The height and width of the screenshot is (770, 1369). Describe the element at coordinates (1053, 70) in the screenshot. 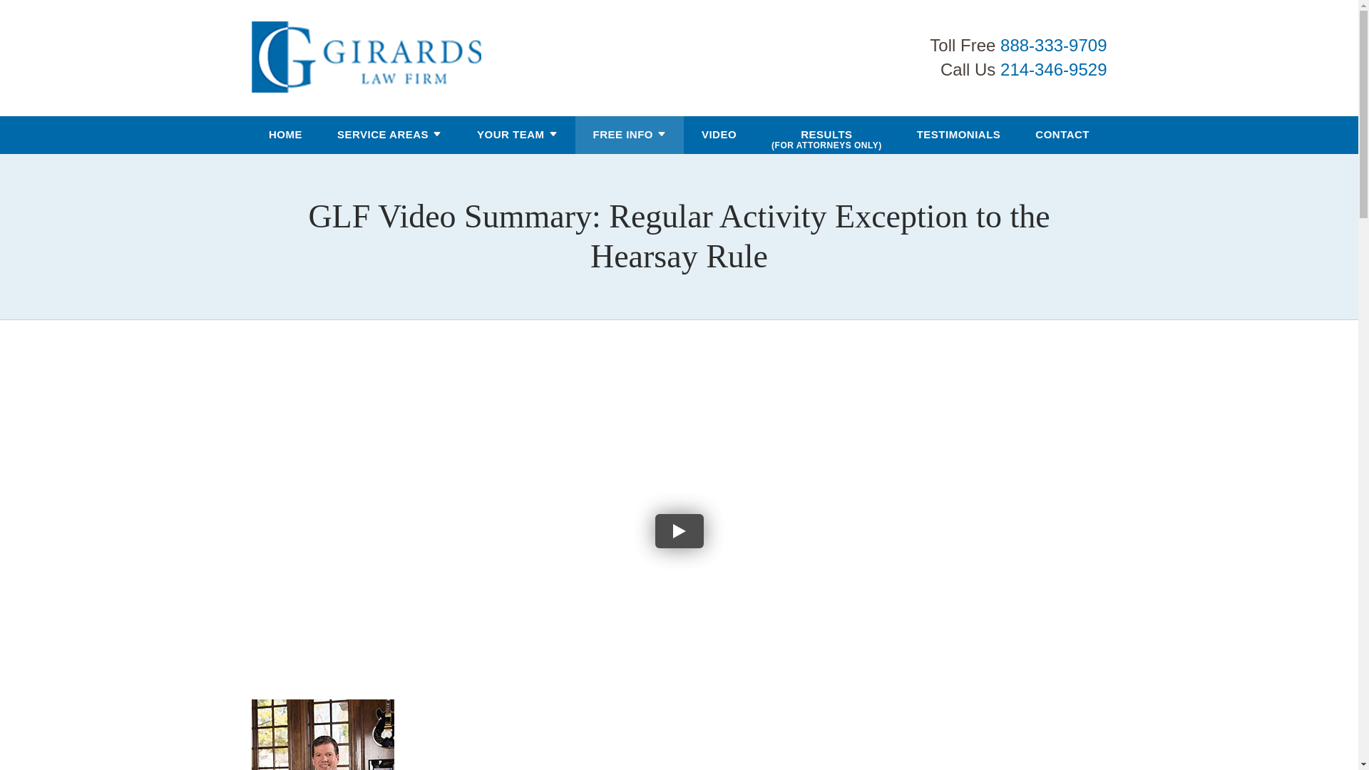

I see `214-346-9529` at that location.